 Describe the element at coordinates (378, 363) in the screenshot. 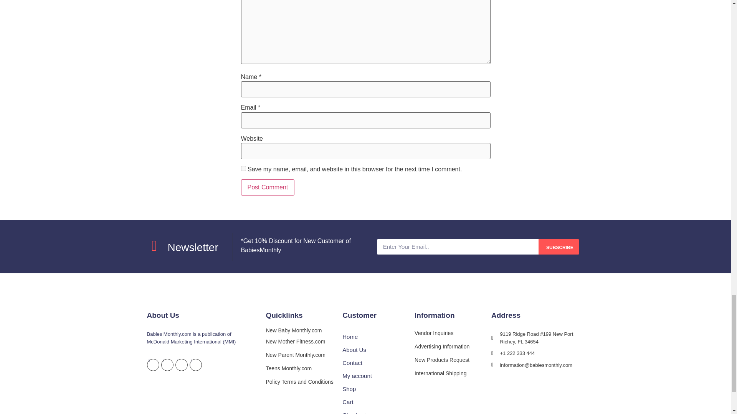

I see `Contact` at that location.